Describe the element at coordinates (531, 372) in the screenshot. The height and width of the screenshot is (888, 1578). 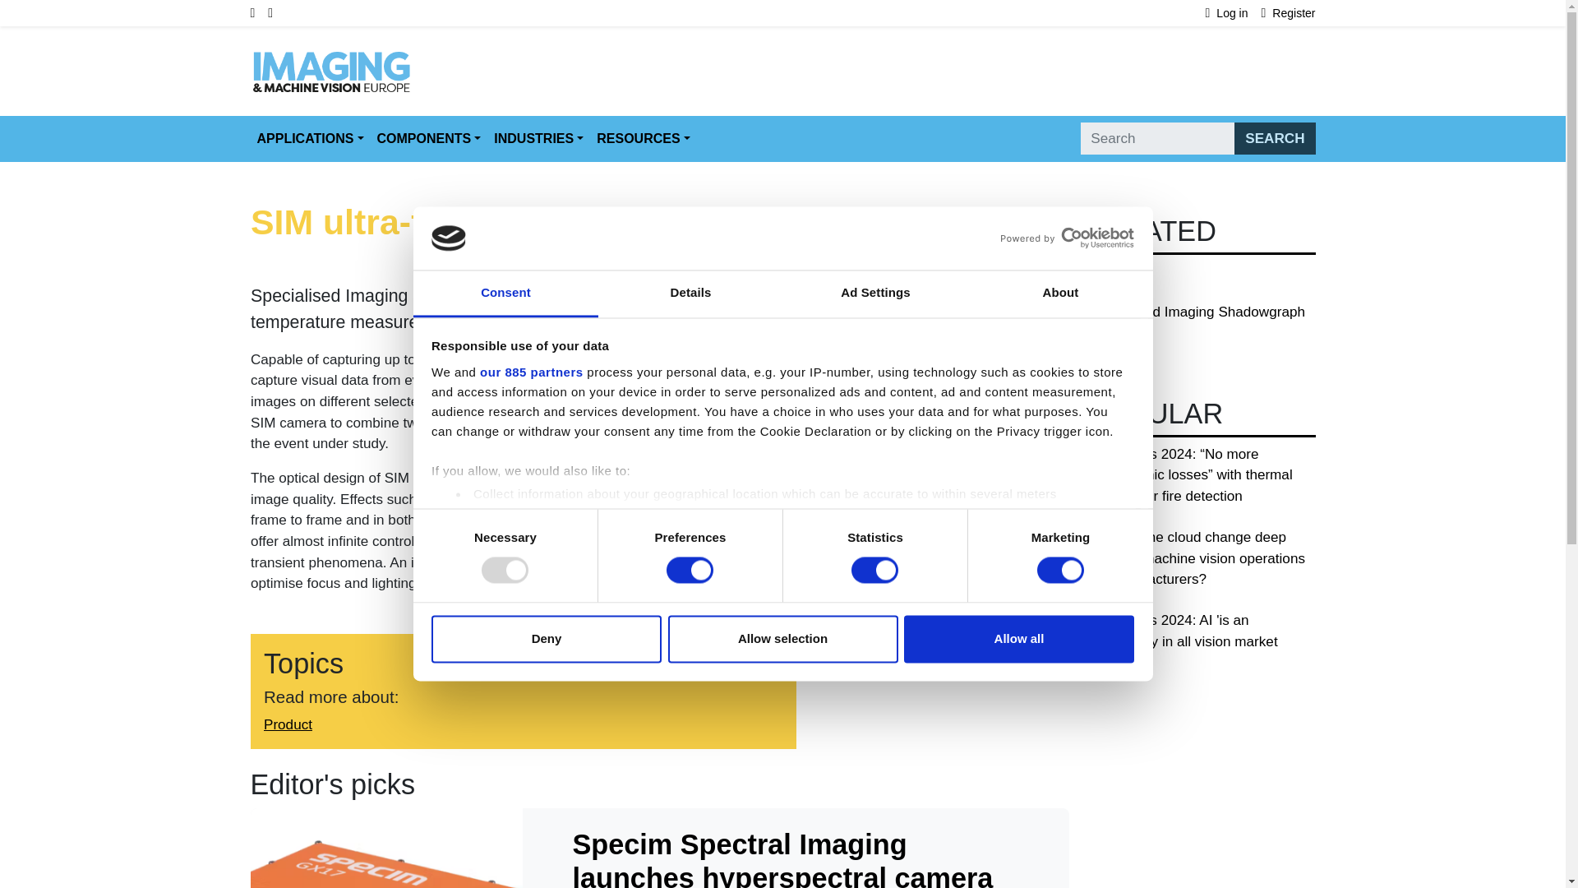
I see `our 885 partners` at that location.